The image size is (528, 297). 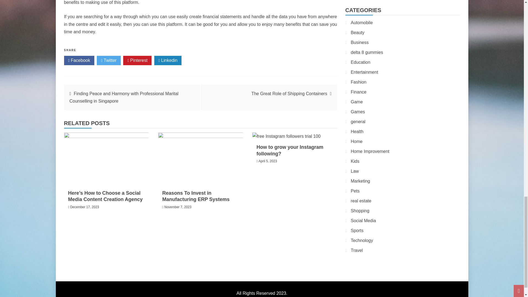 What do you see at coordinates (268, 161) in the screenshot?
I see `April 5, 2023` at bounding box center [268, 161].